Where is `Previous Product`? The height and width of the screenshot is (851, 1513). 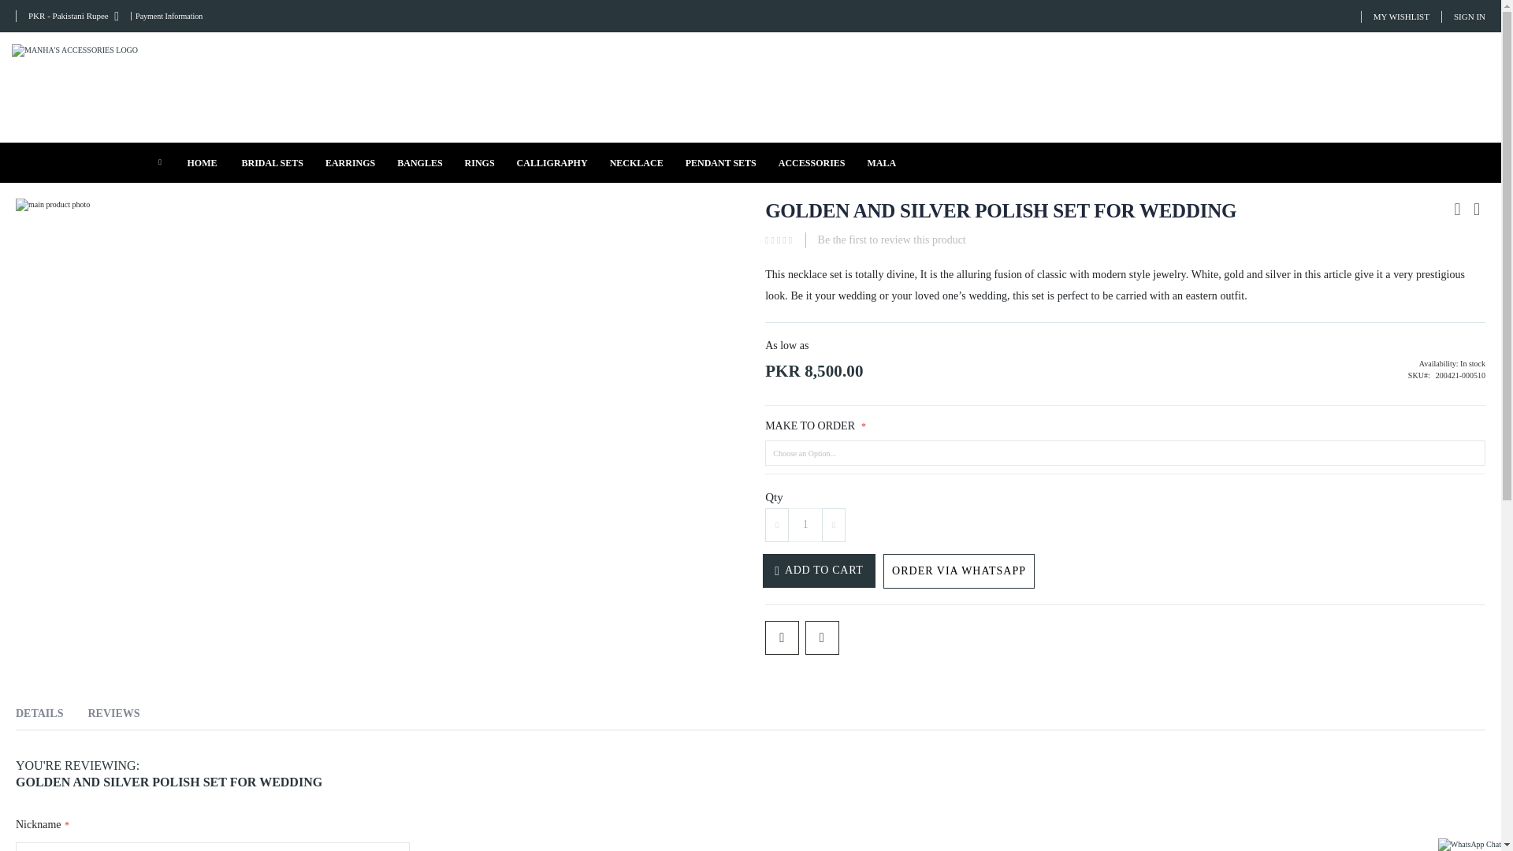 Previous Product is located at coordinates (1456, 209).